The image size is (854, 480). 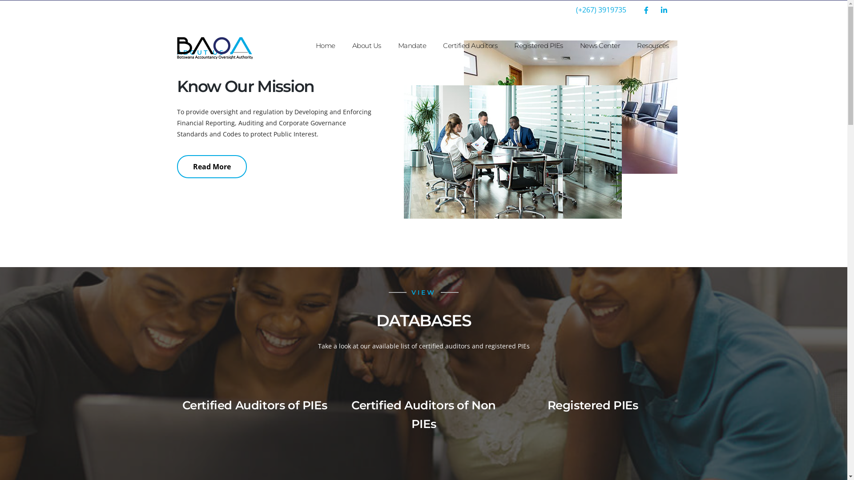 What do you see at coordinates (513, 152) in the screenshot?
I see `Top` at bounding box center [513, 152].